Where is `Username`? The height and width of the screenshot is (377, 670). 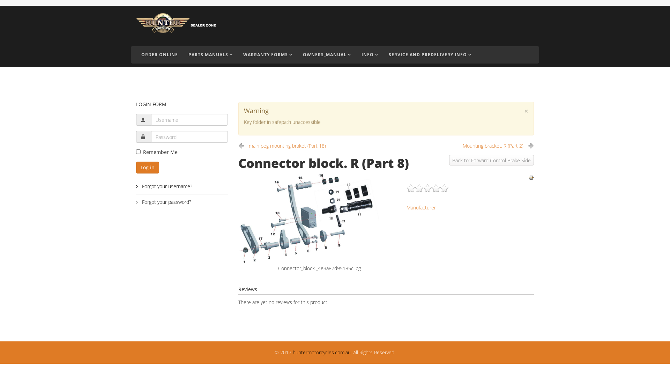 Username is located at coordinates (143, 120).